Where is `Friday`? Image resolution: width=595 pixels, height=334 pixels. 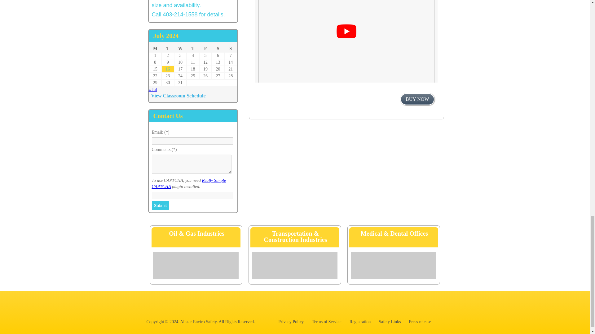 Friday is located at coordinates (205, 49).